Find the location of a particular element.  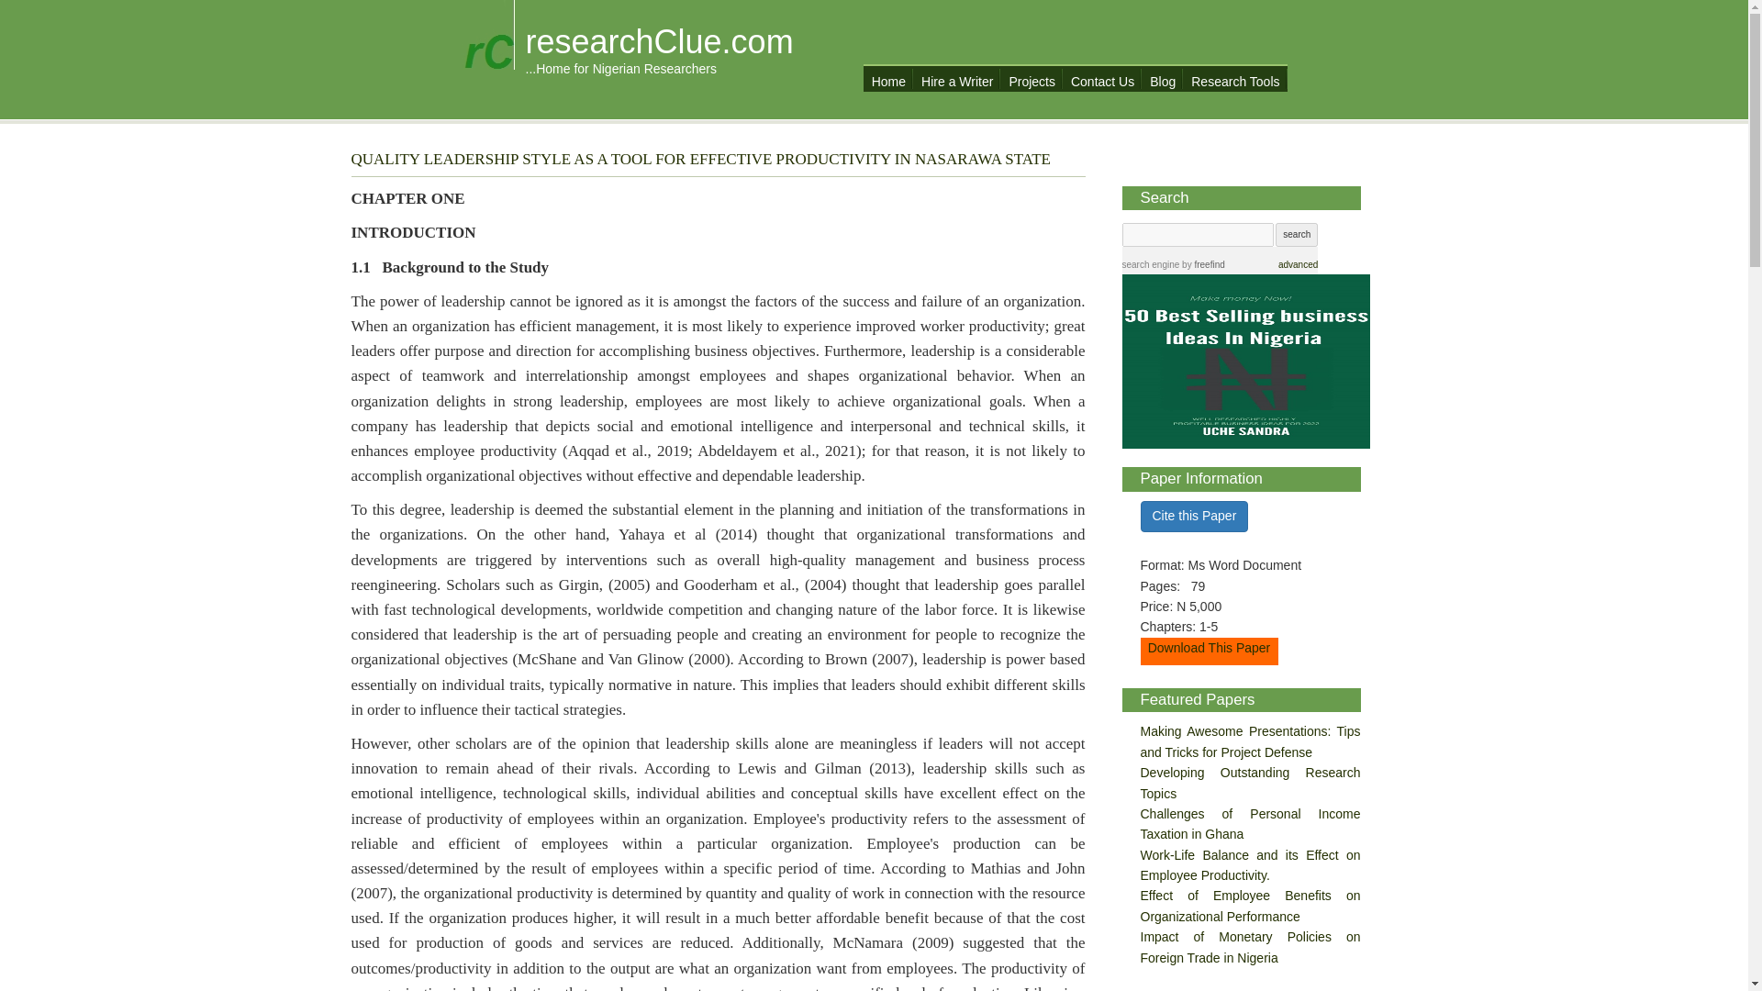

advanced is located at coordinates (1298, 264).